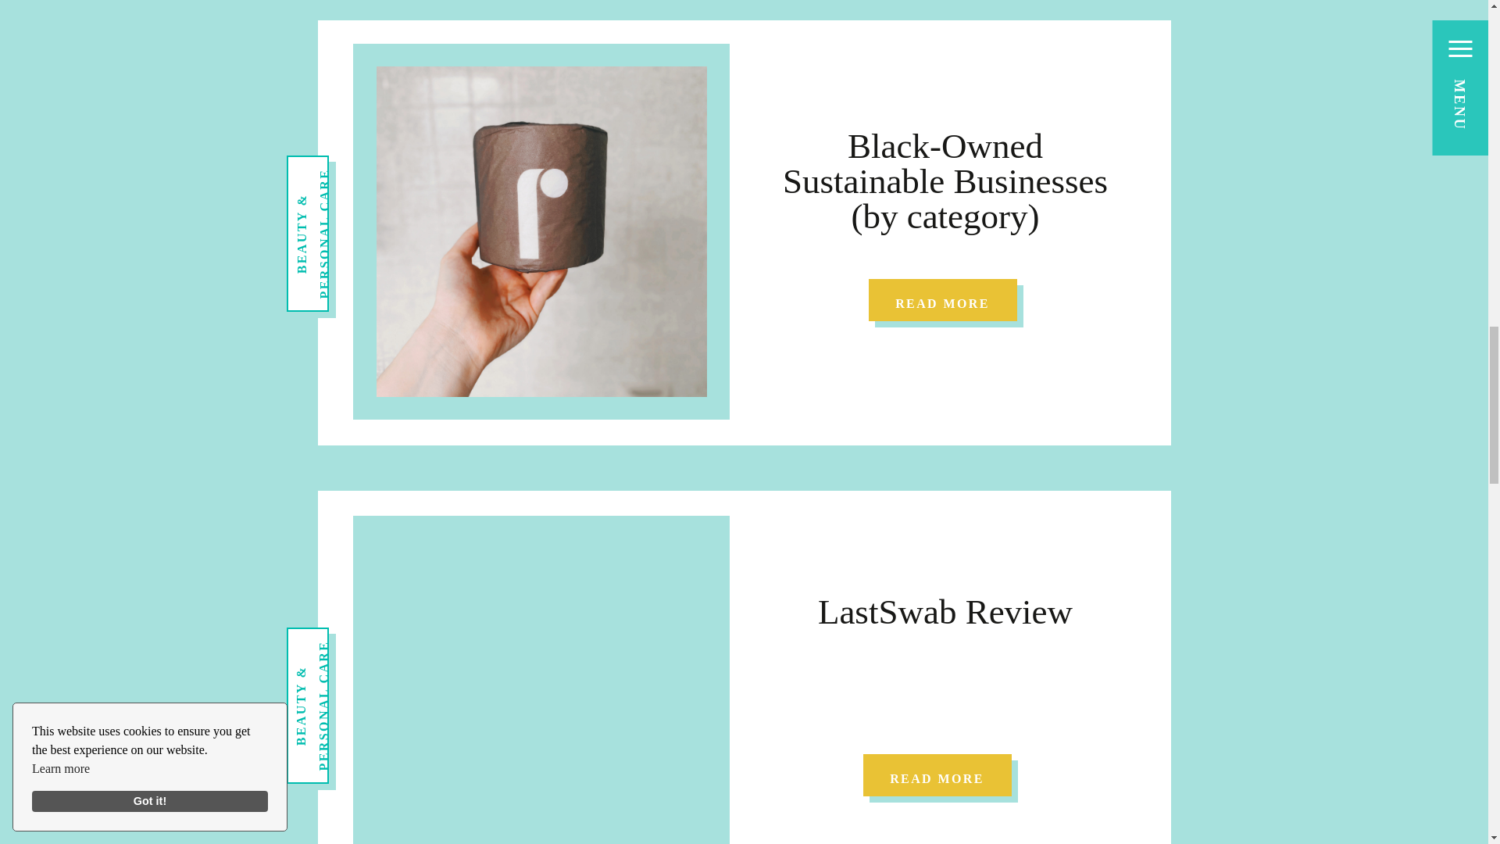  I want to click on READ MORE, so click(942, 300).